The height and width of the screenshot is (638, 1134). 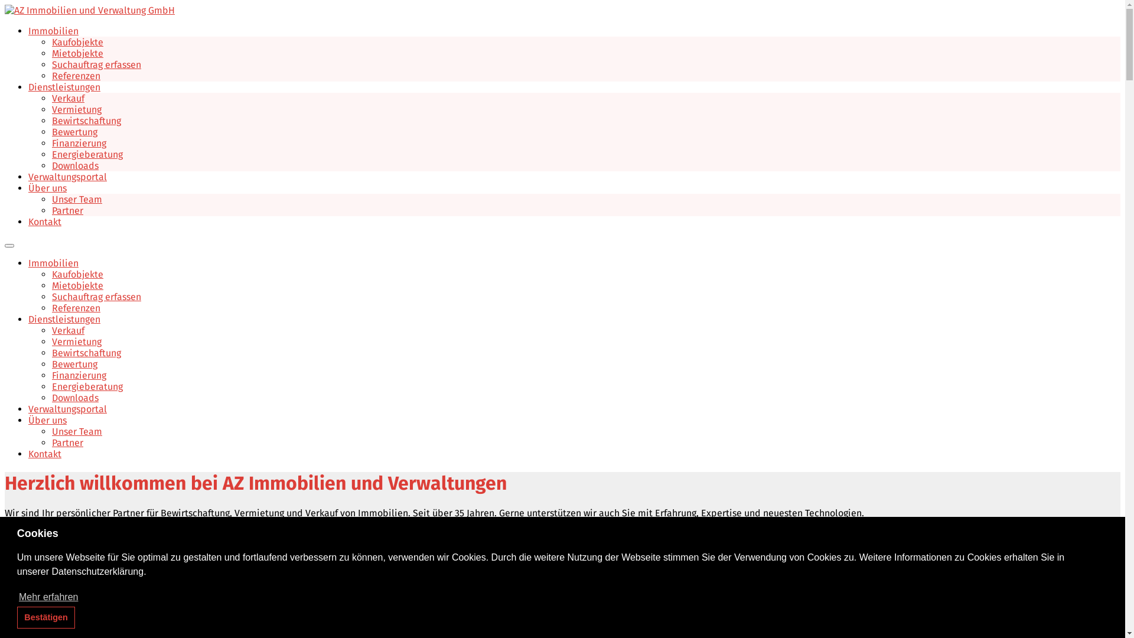 What do you see at coordinates (64, 319) in the screenshot?
I see `Dienstleistungen` at bounding box center [64, 319].